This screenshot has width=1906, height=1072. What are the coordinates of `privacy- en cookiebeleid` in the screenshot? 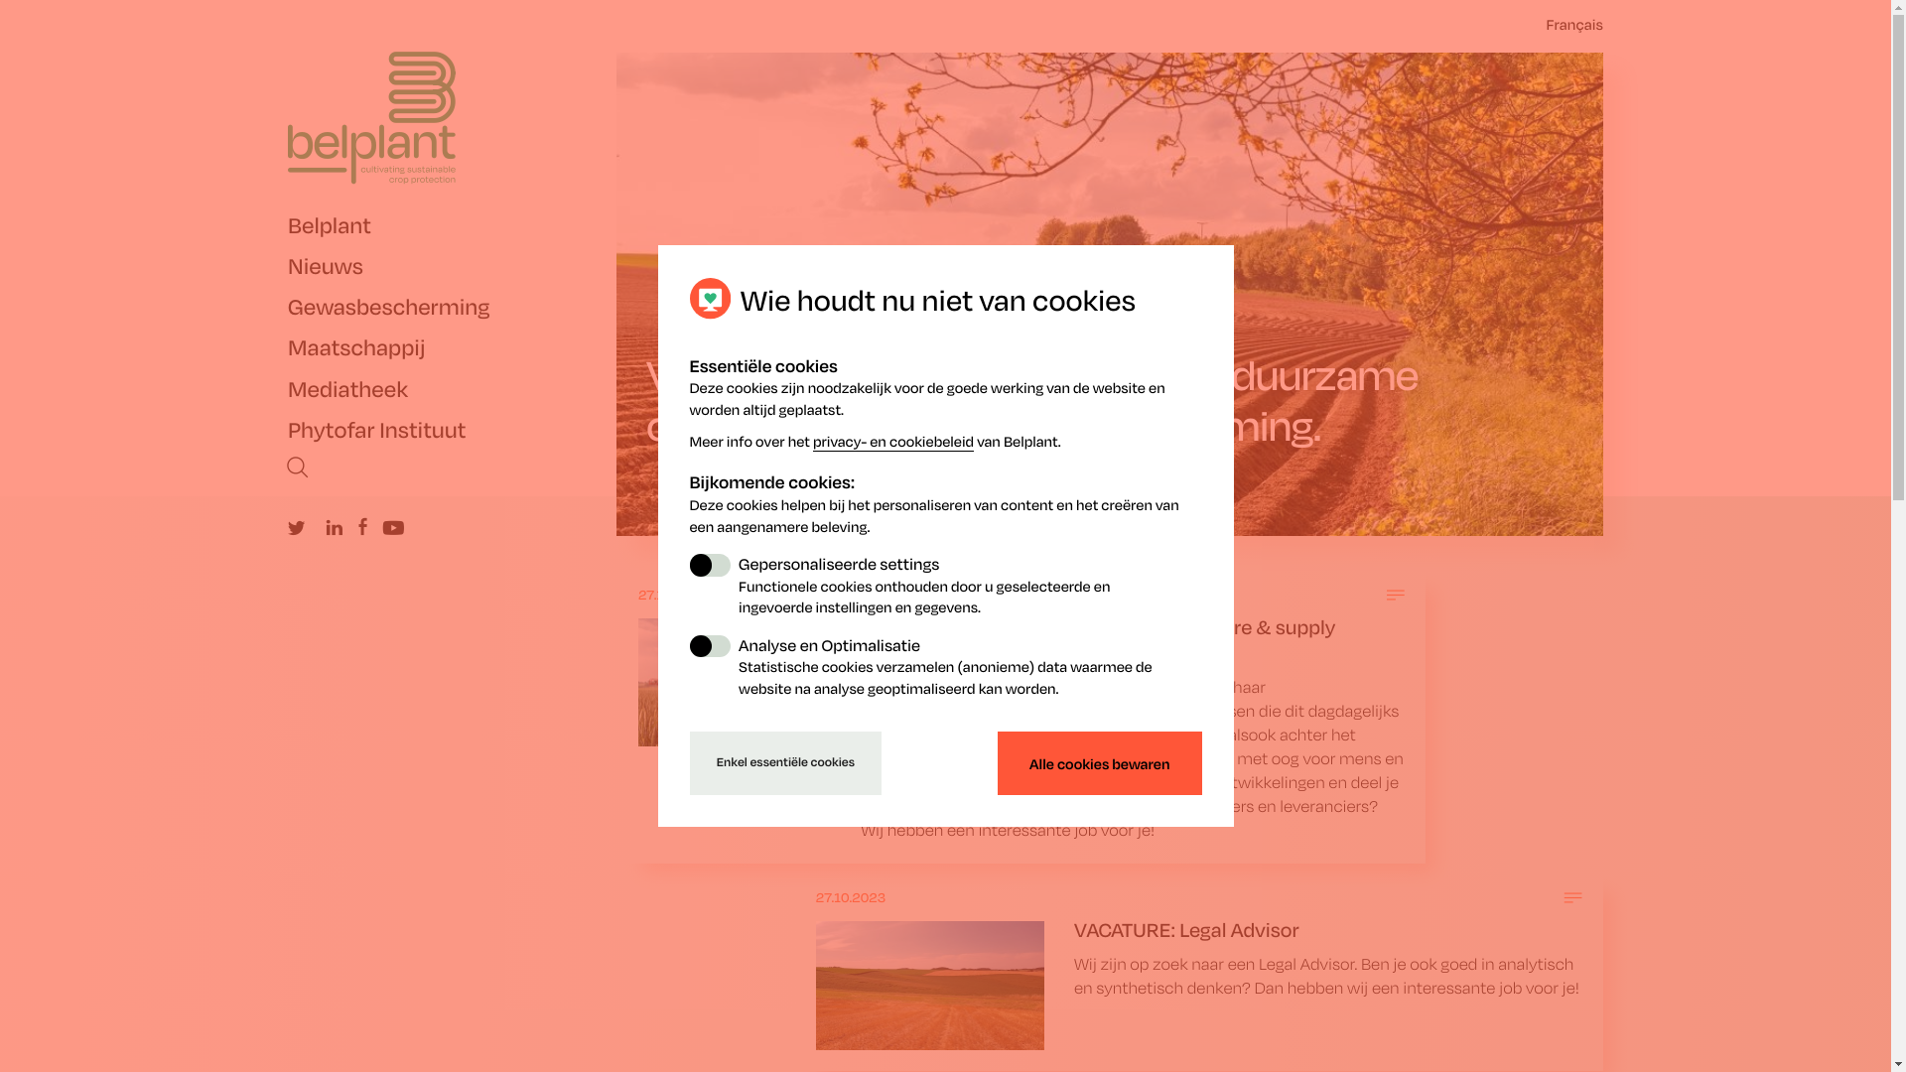 It's located at (893, 441).